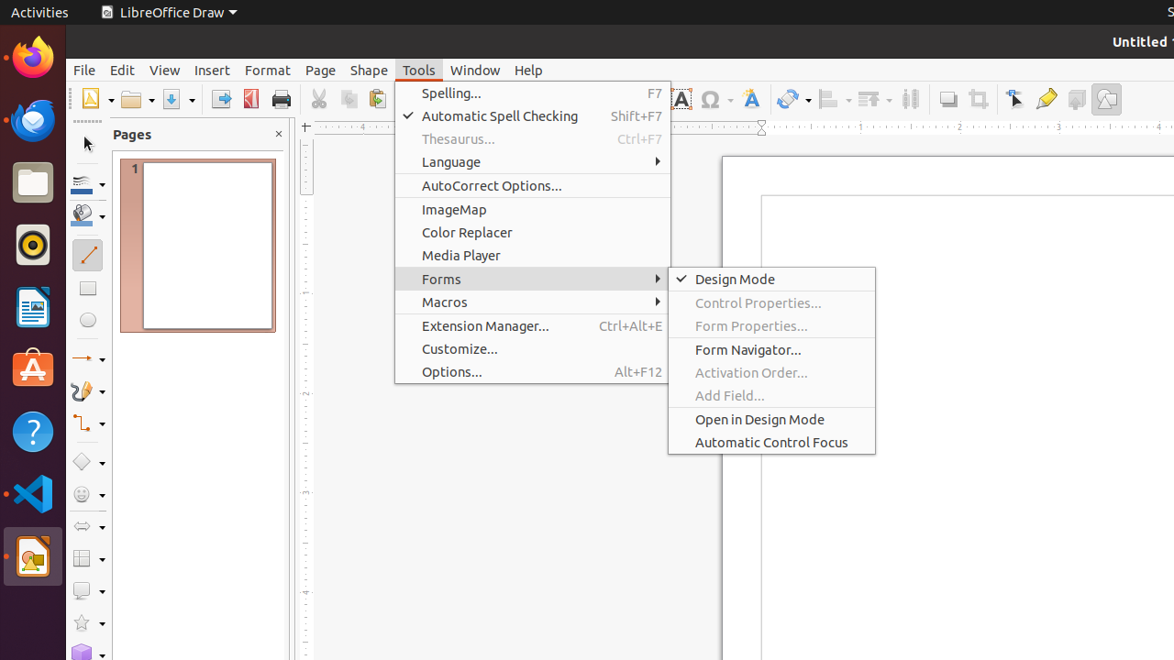  What do you see at coordinates (716, 99) in the screenshot?
I see `Symbol` at bounding box center [716, 99].